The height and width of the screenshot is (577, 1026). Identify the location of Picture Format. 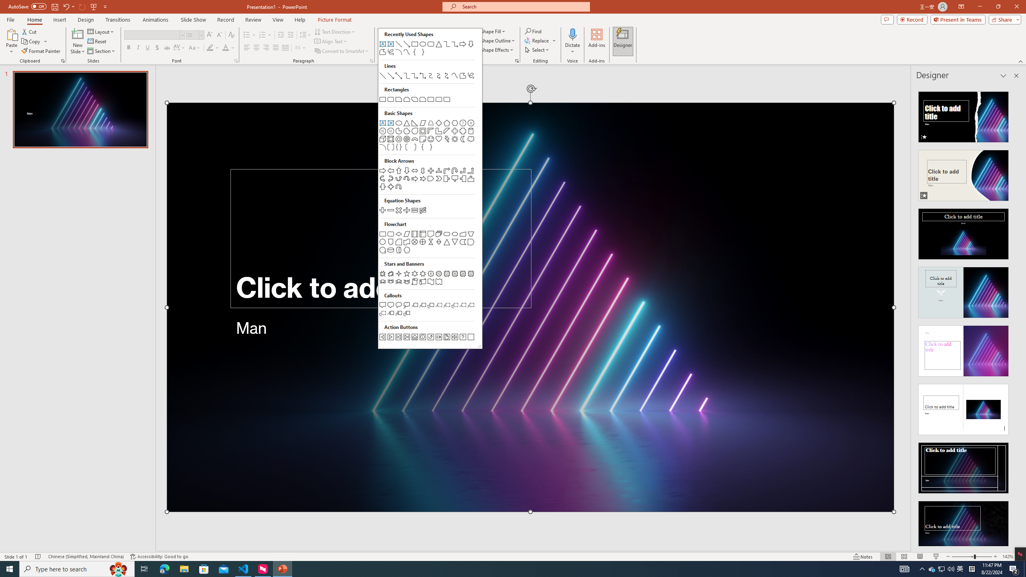
(996, 557).